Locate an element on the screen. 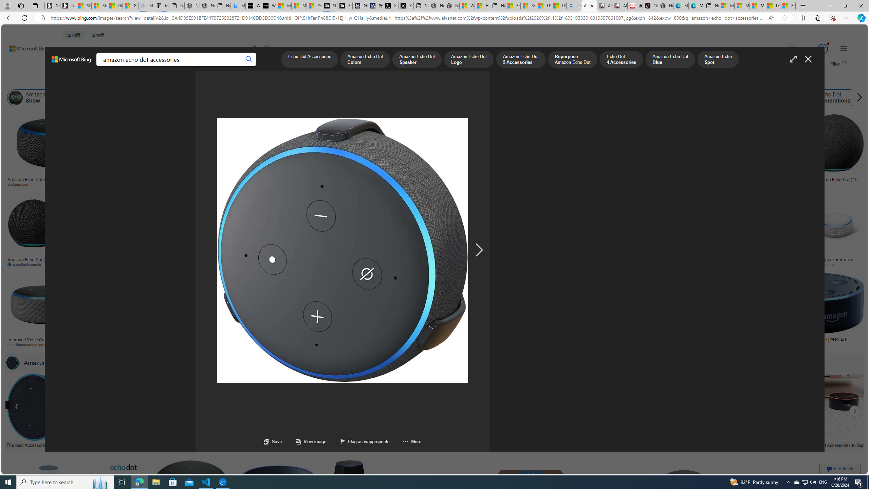 This screenshot has width=869, height=489. License is located at coordinates (226, 81).